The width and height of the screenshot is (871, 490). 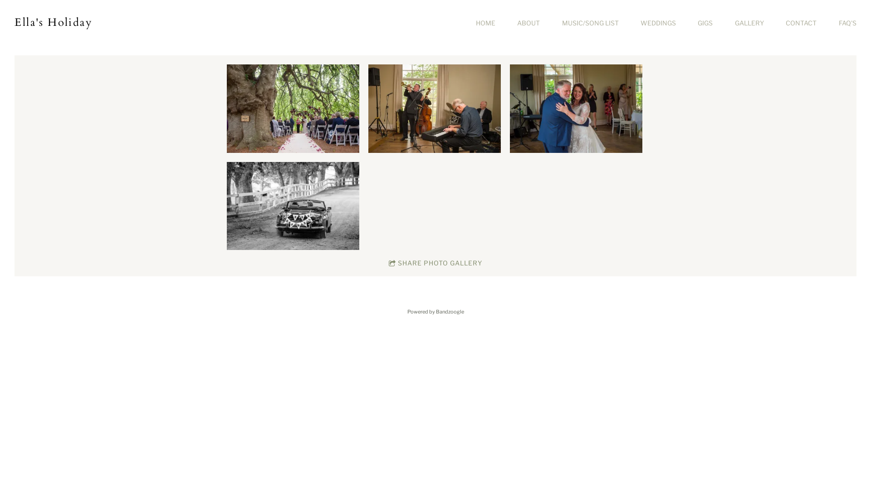 What do you see at coordinates (485, 23) in the screenshot?
I see `HOME` at bounding box center [485, 23].